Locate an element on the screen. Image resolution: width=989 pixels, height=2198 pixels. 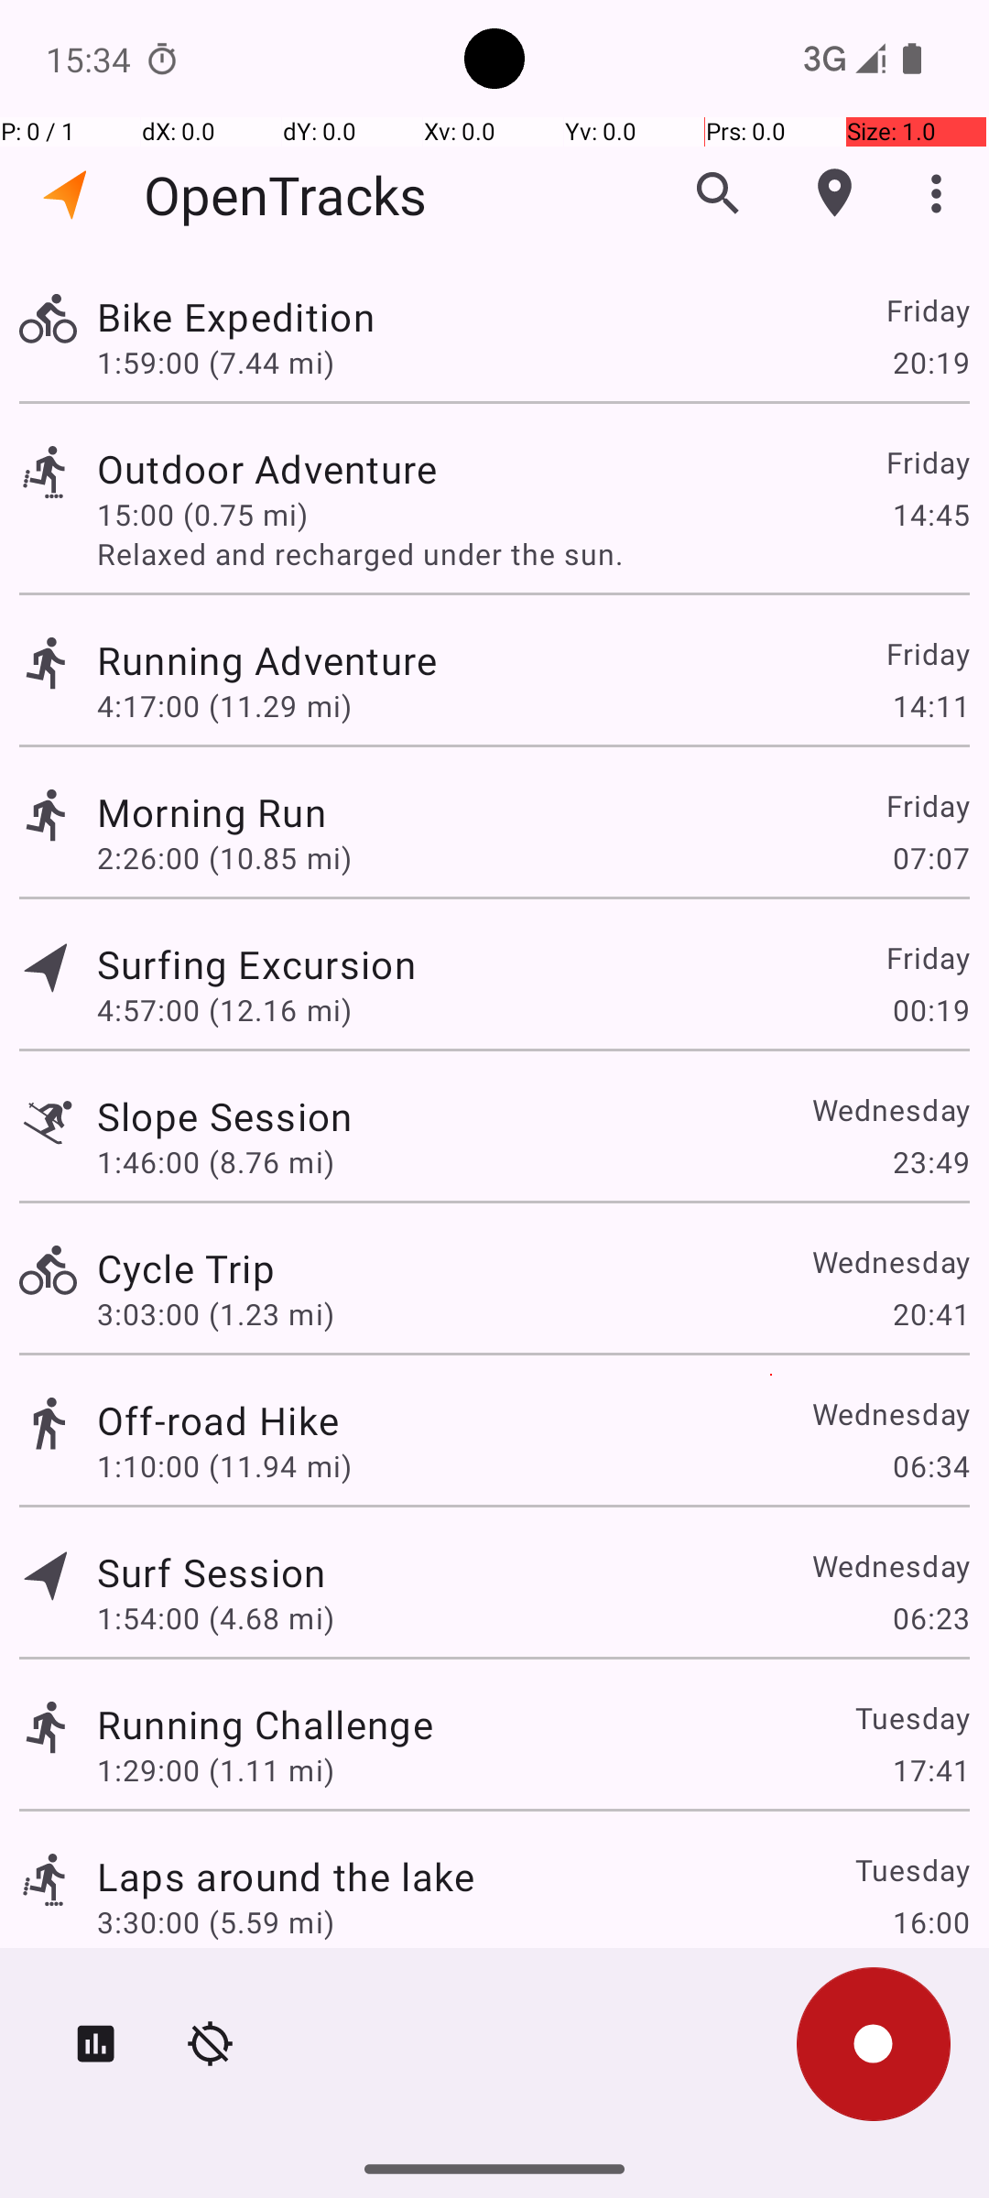
1:54:00 (4.68 mi) is located at coordinates (216, 1617).